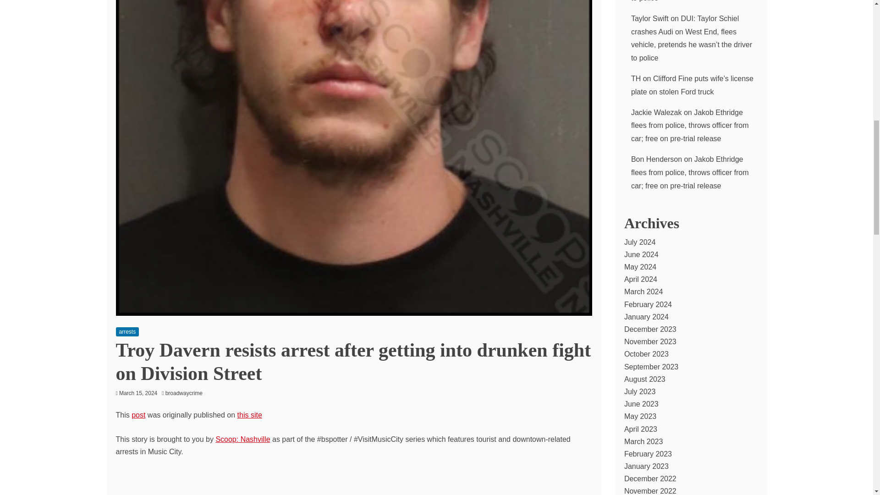 The height and width of the screenshot is (495, 880). What do you see at coordinates (138, 393) in the screenshot?
I see `March 15, 2024` at bounding box center [138, 393].